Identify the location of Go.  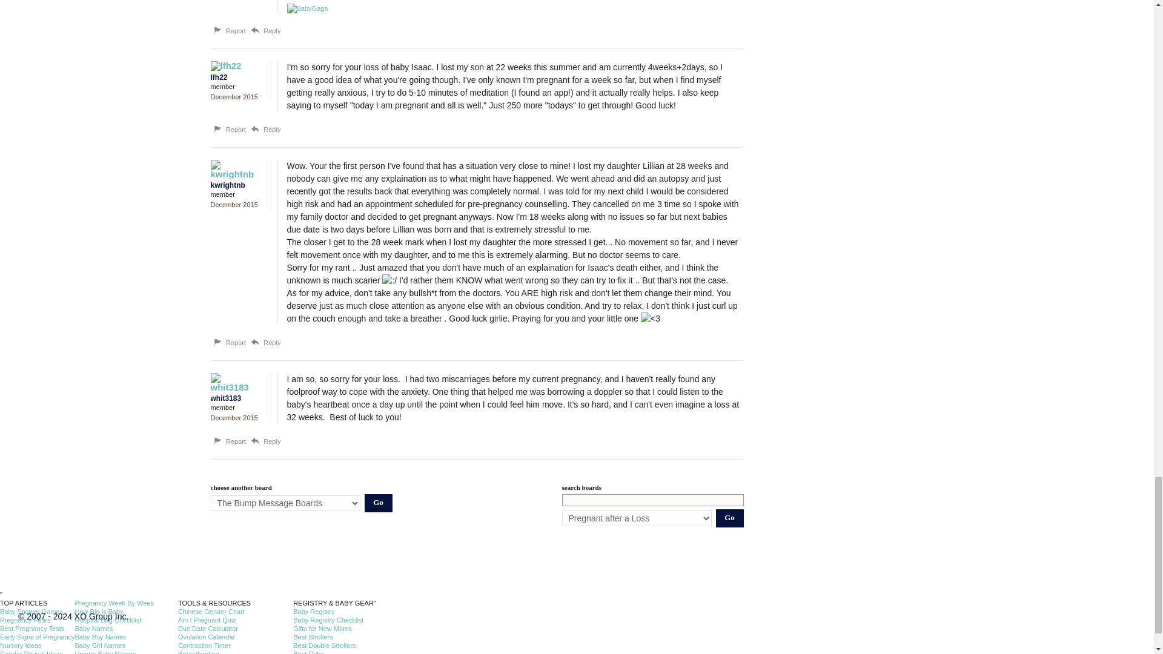
(379, 503).